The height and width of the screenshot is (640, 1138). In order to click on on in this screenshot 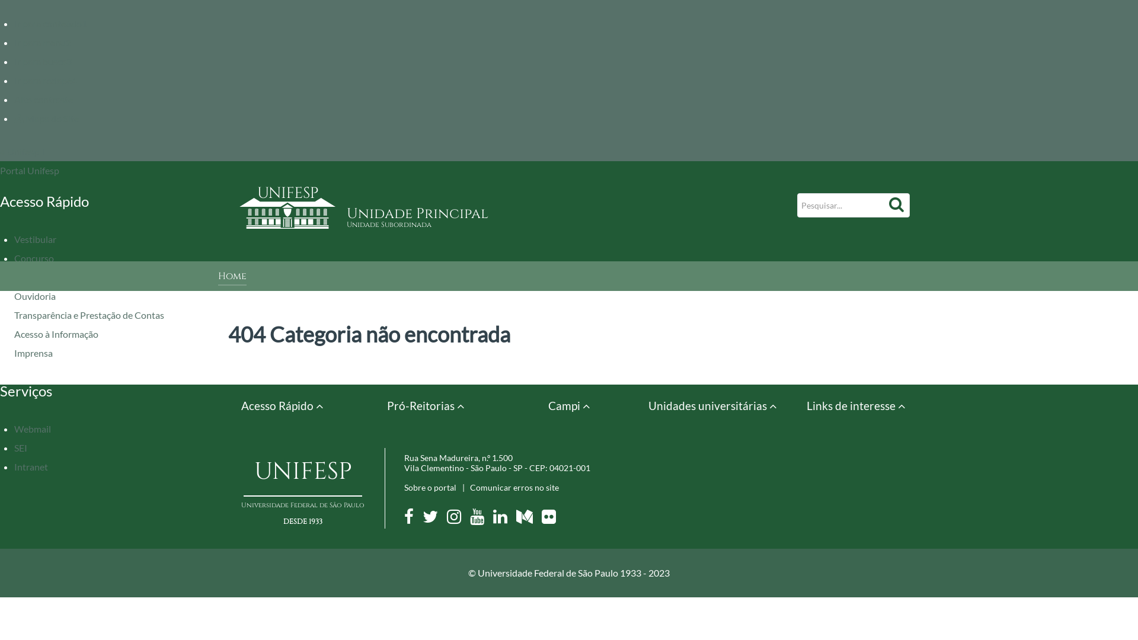, I will do `click(4, 4)`.